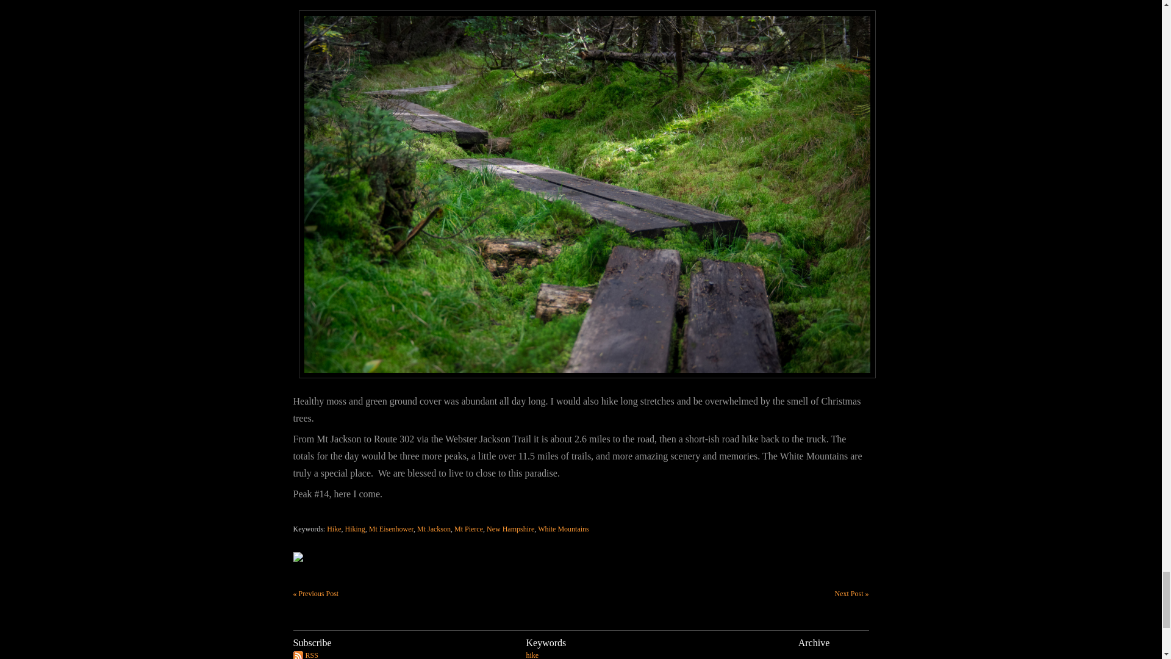 This screenshot has width=1171, height=659. Describe the element at coordinates (434, 528) in the screenshot. I see `Mt Jackson` at that location.